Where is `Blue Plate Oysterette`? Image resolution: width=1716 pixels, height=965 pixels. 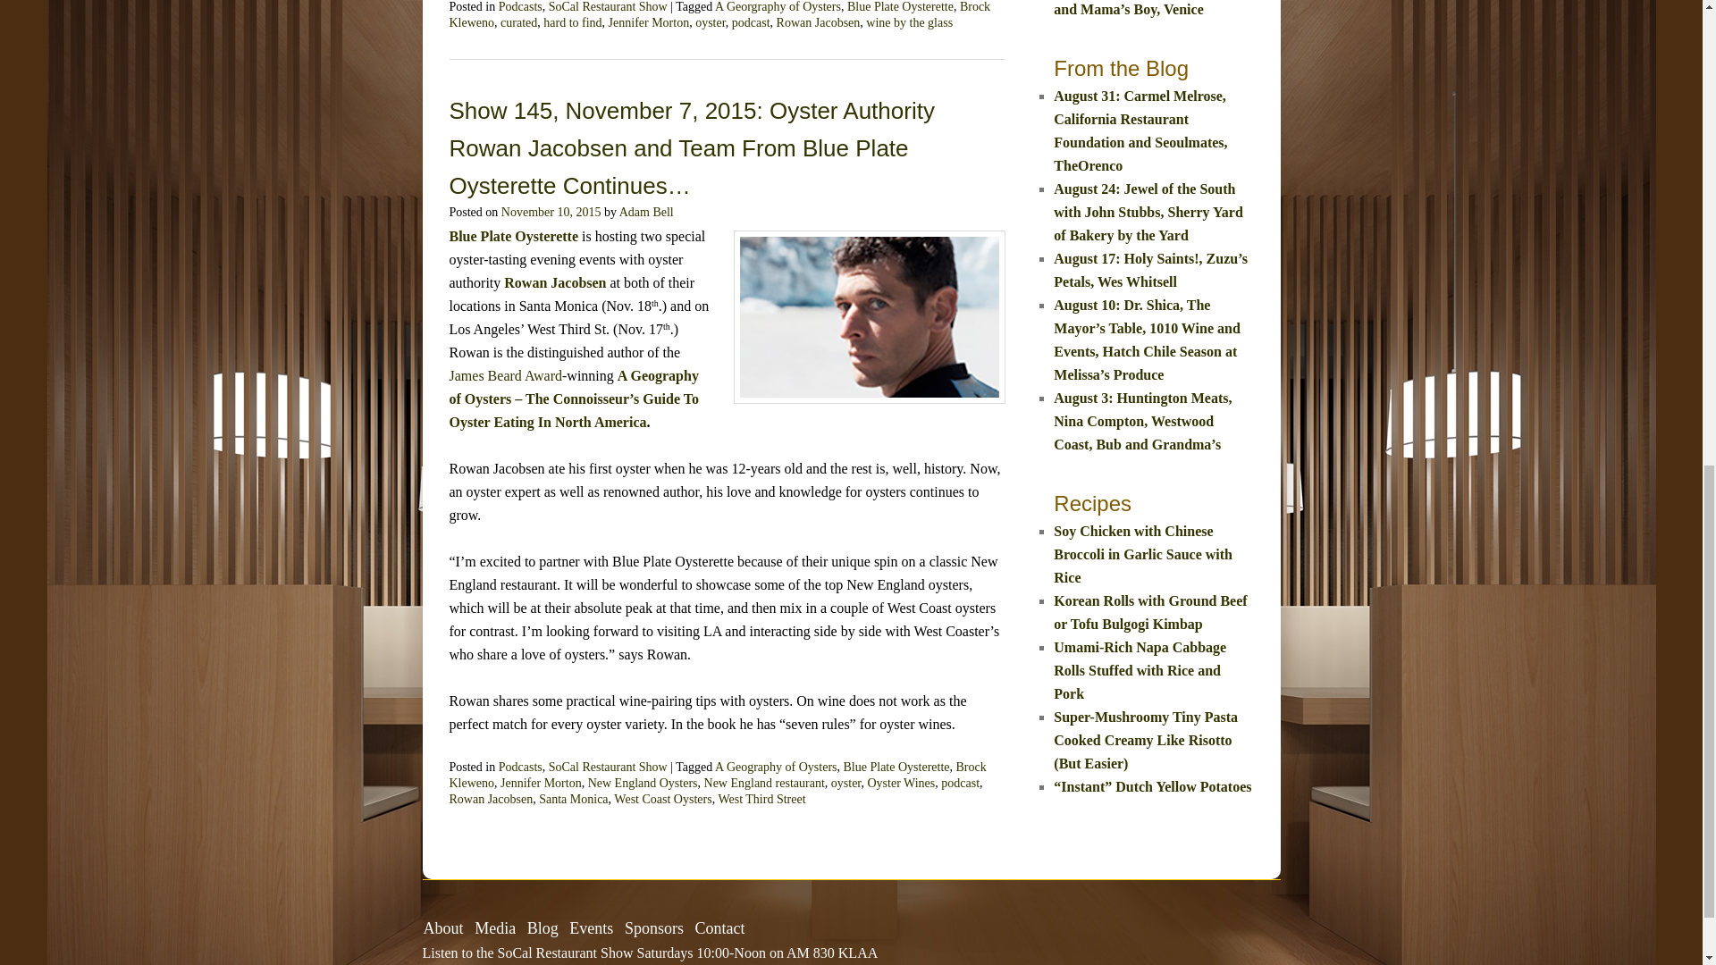 Blue Plate Oysterette is located at coordinates (901, 7).